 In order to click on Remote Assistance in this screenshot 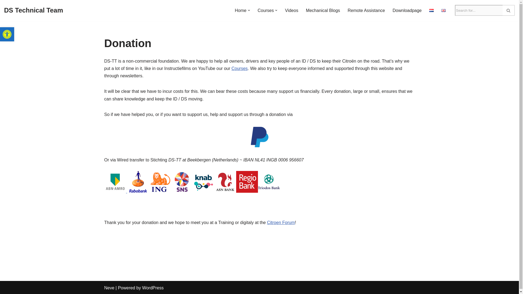, I will do `click(366, 10)`.